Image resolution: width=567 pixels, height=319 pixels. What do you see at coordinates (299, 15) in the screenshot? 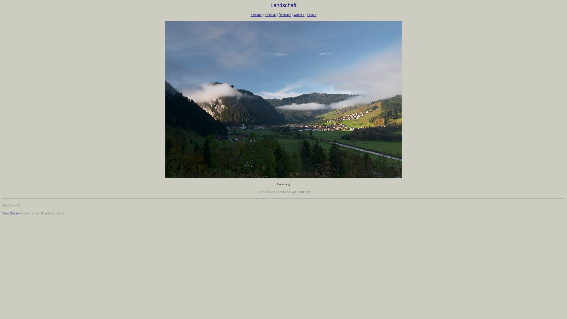
I see `Weiter >` at bounding box center [299, 15].